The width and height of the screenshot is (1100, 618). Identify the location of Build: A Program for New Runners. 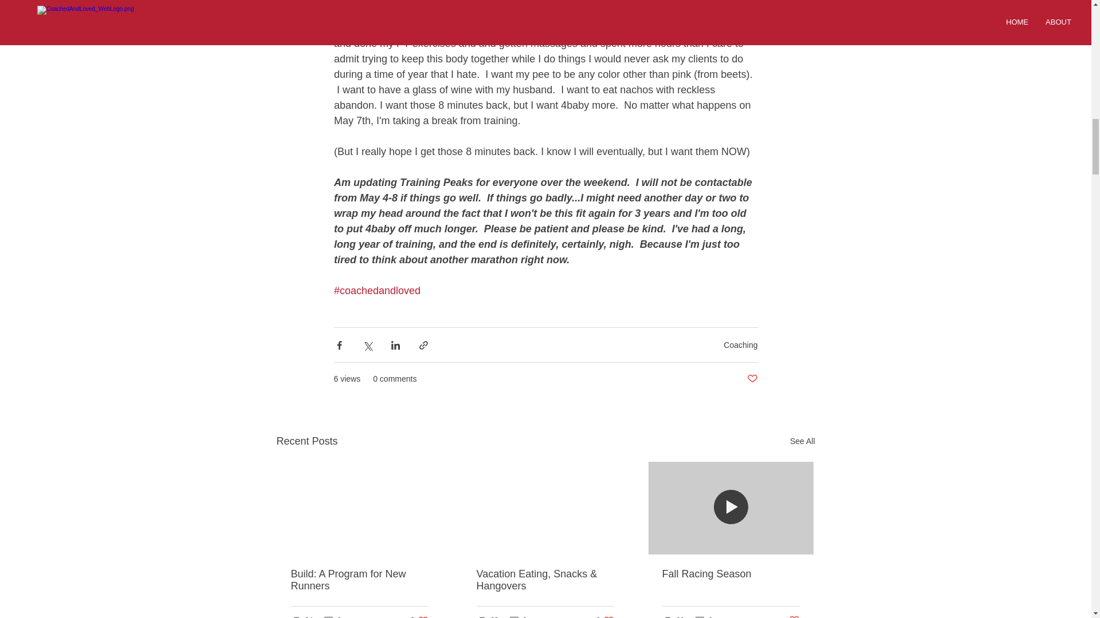
(360, 580).